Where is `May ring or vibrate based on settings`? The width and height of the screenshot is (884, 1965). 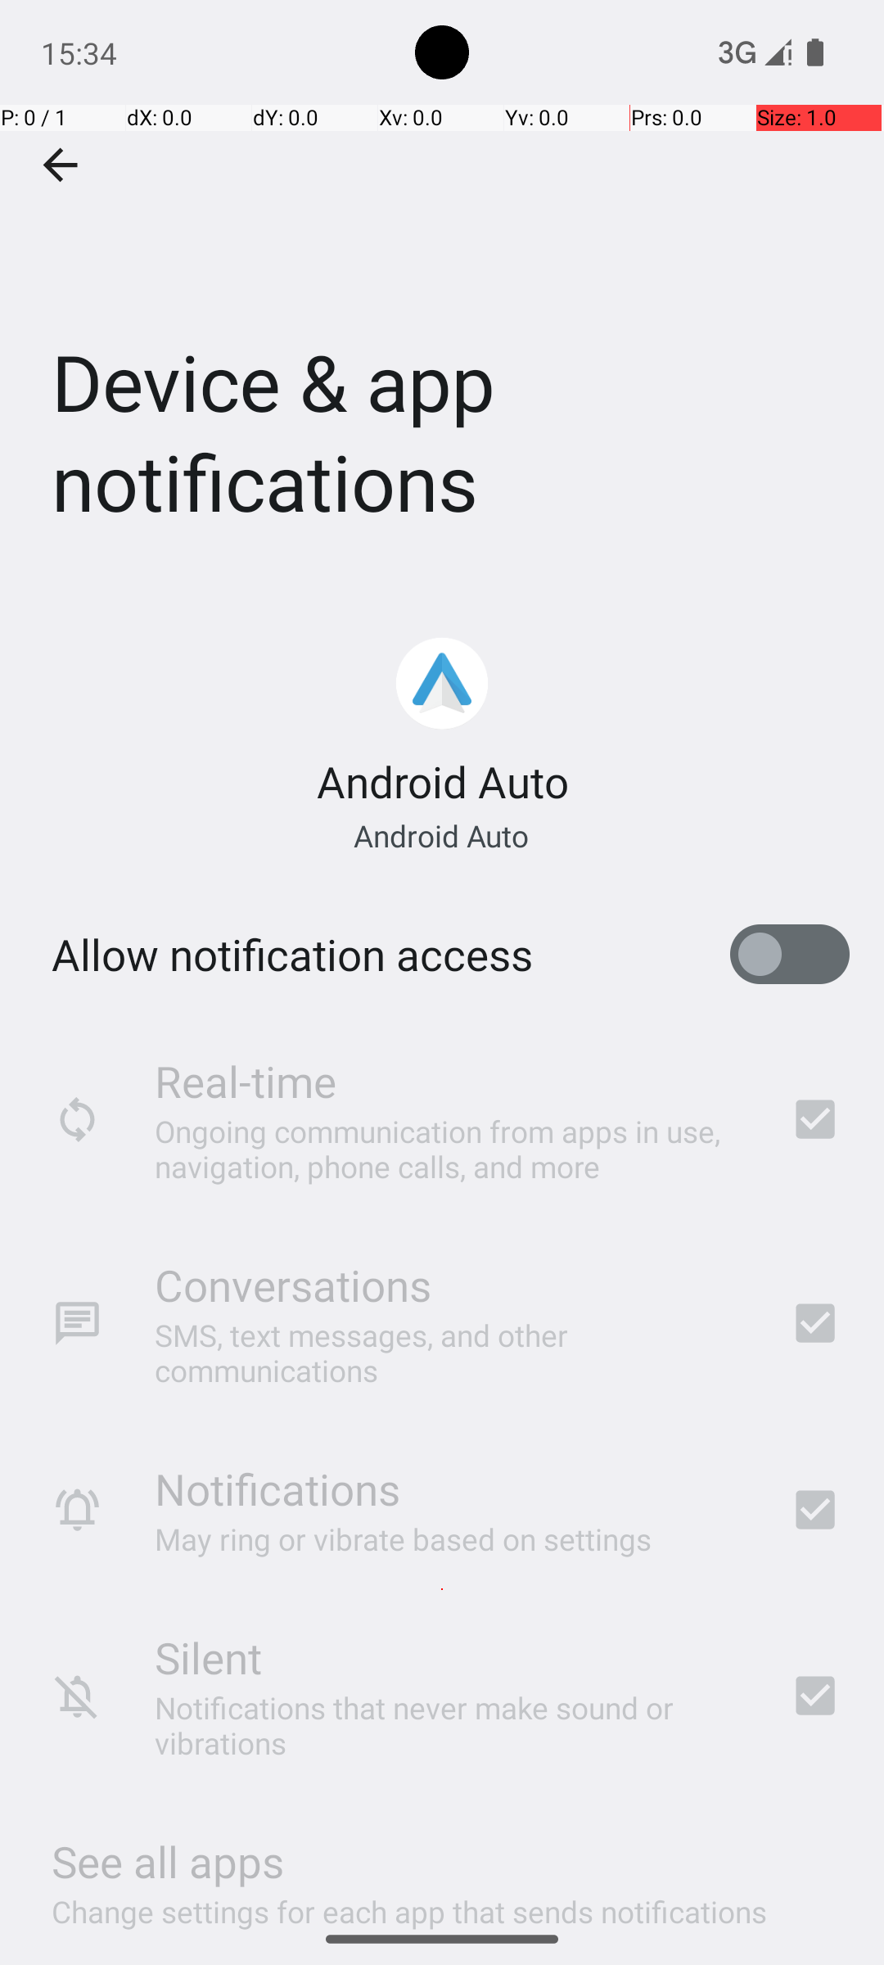
May ring or vibrate based on settings is located at coordinates (404, 1539).